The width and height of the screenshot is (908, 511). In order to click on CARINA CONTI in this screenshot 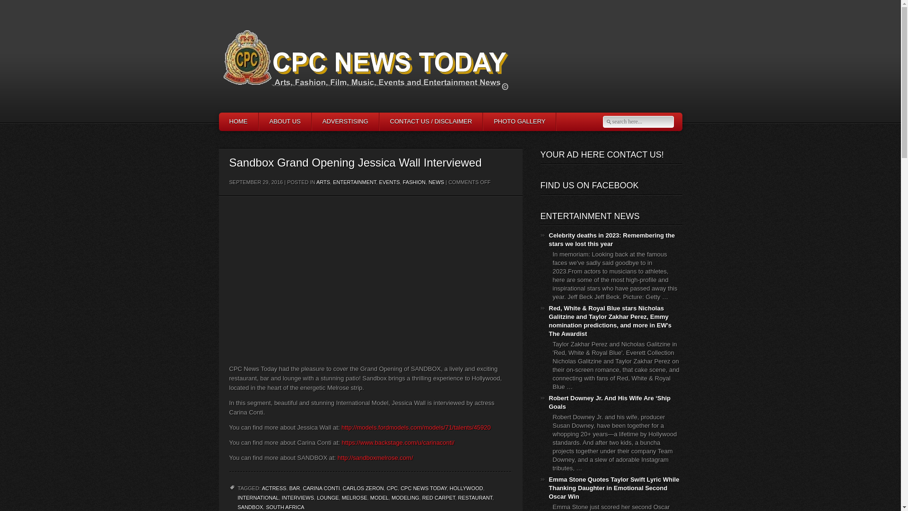, I will do `click(321, 488)`.